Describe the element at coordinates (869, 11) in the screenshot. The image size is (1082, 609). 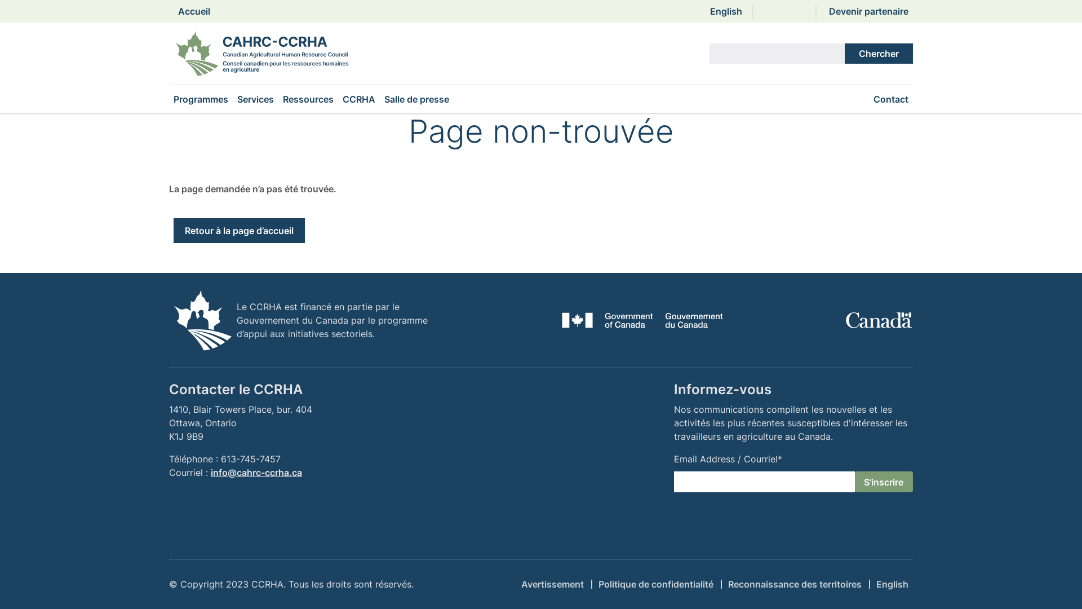
I see `Devenir partenaire` at that location.